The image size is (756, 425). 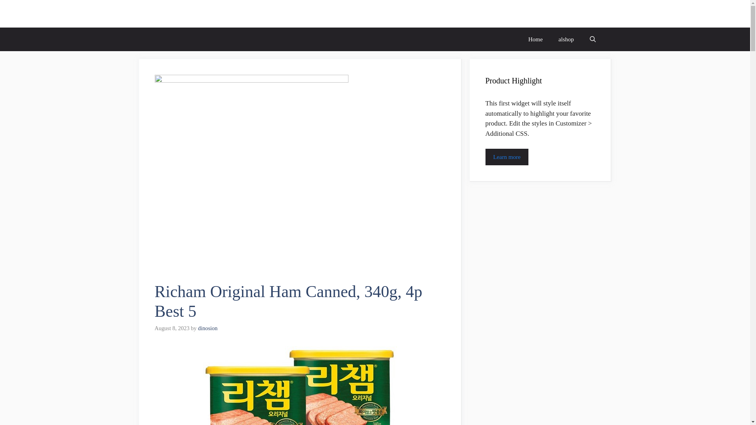 What do you see at coordinates (535, 39) in the screenshot?
I see `Home` at bounding box center [535, 39].